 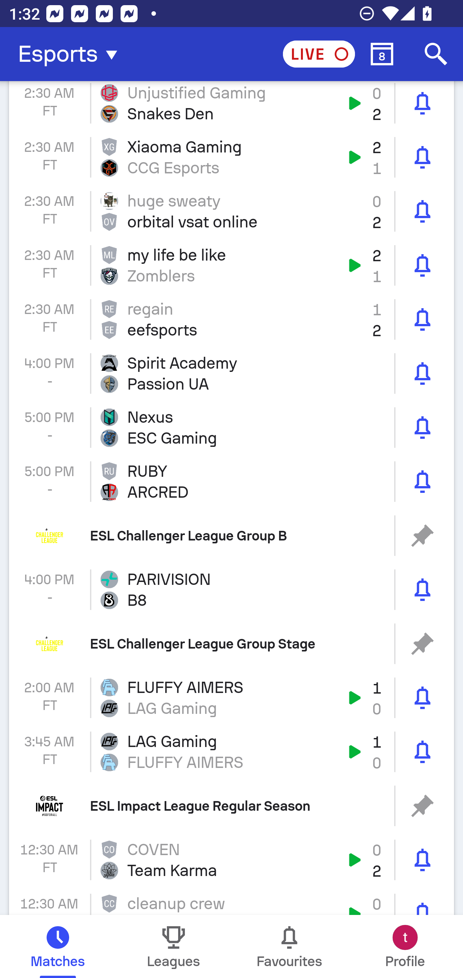 What do you see at coordinates (232, 860) in the screenshot?
I see `12:30 AM FT COVEN Team Karma 0 2` at bounding box center [232, 860].